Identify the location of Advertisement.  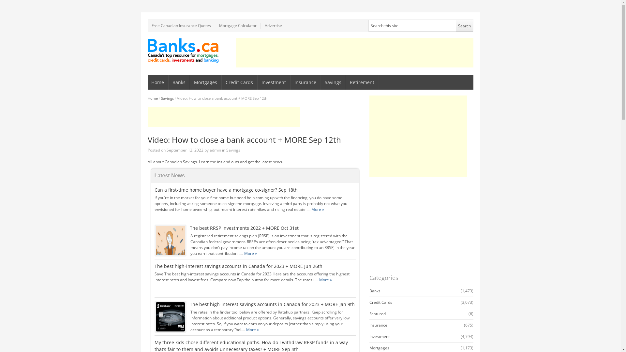
(224, 117).